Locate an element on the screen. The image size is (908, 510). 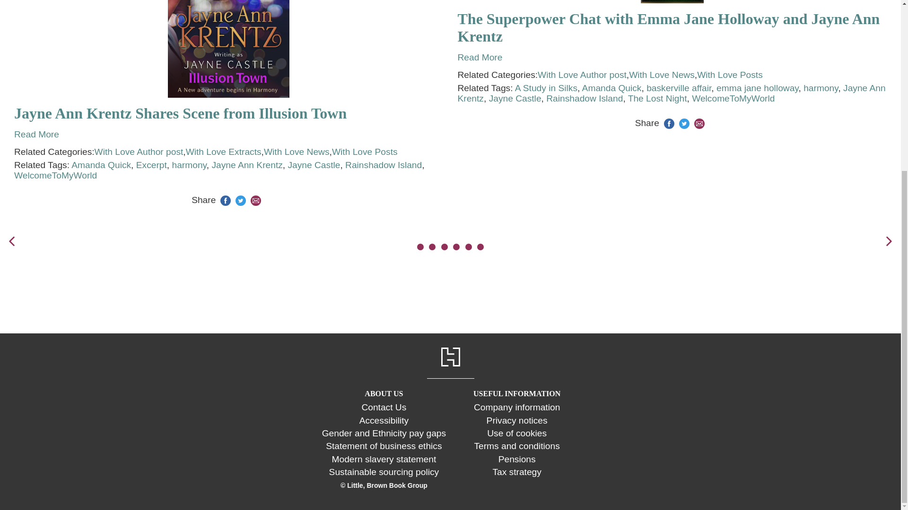
With Love News is located at coordinates (297, 152).